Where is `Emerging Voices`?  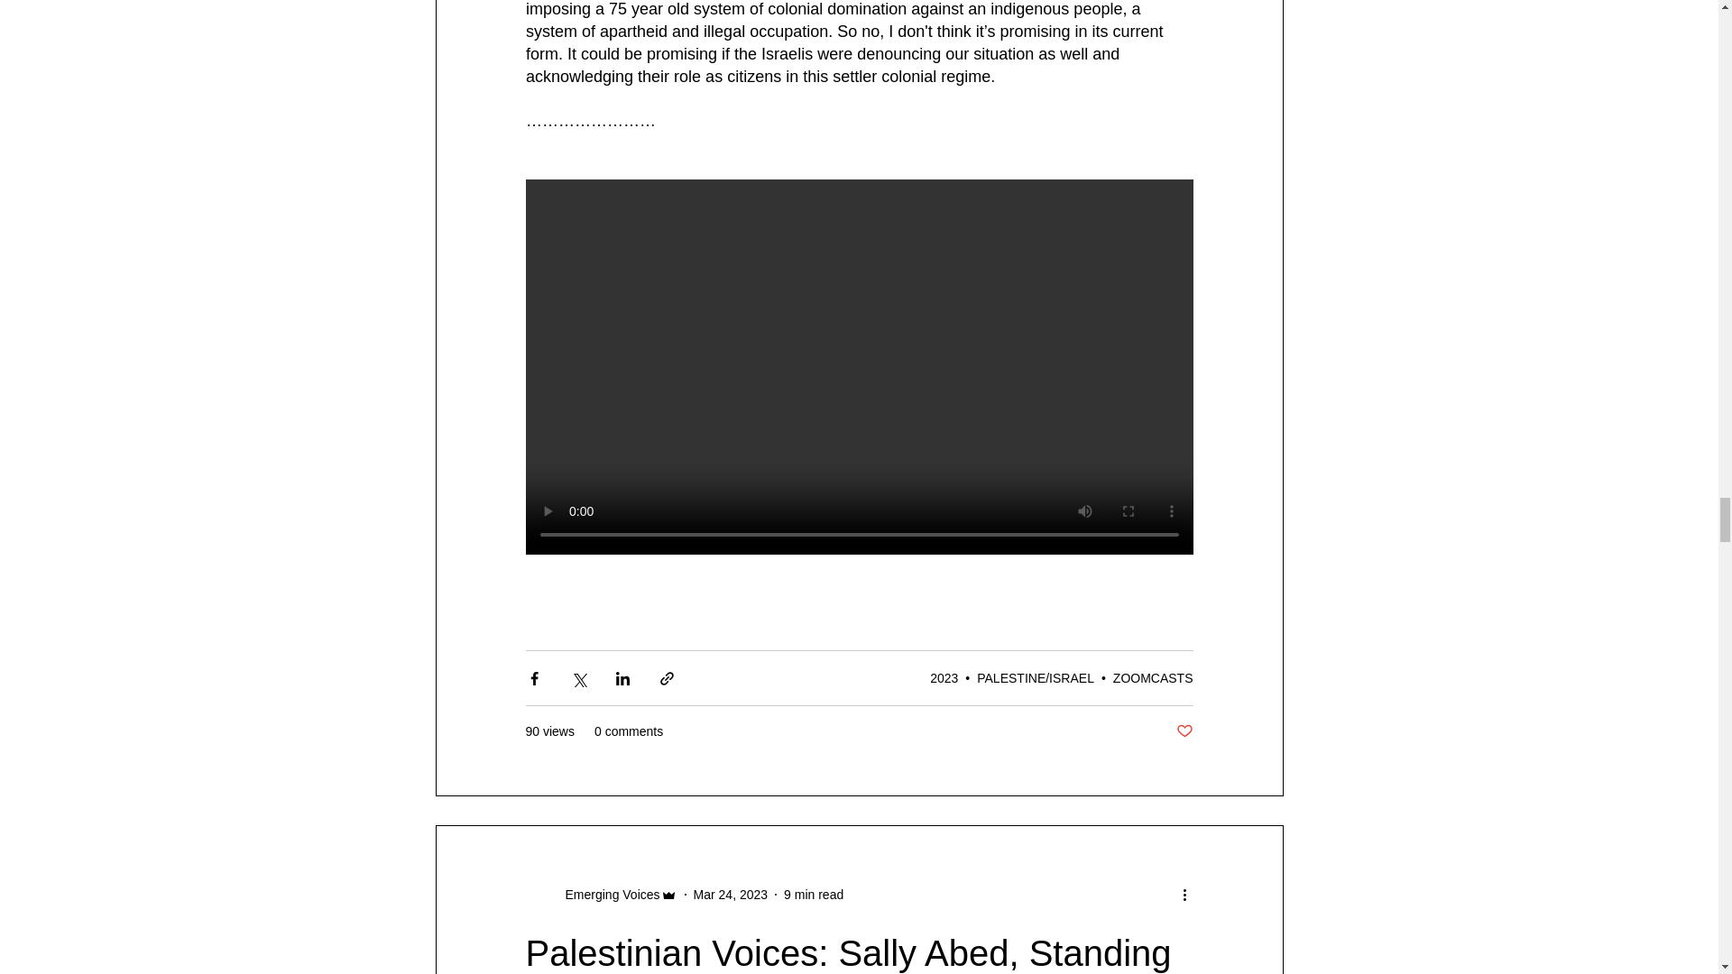 Emerging Voices is located at coordinates (601, 895).